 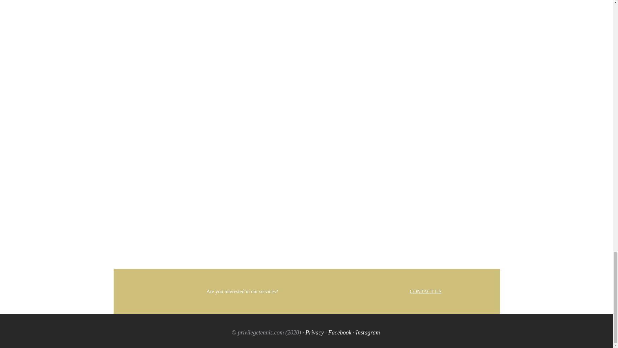 I want to click on Privacy, so click(x=314, y=333).